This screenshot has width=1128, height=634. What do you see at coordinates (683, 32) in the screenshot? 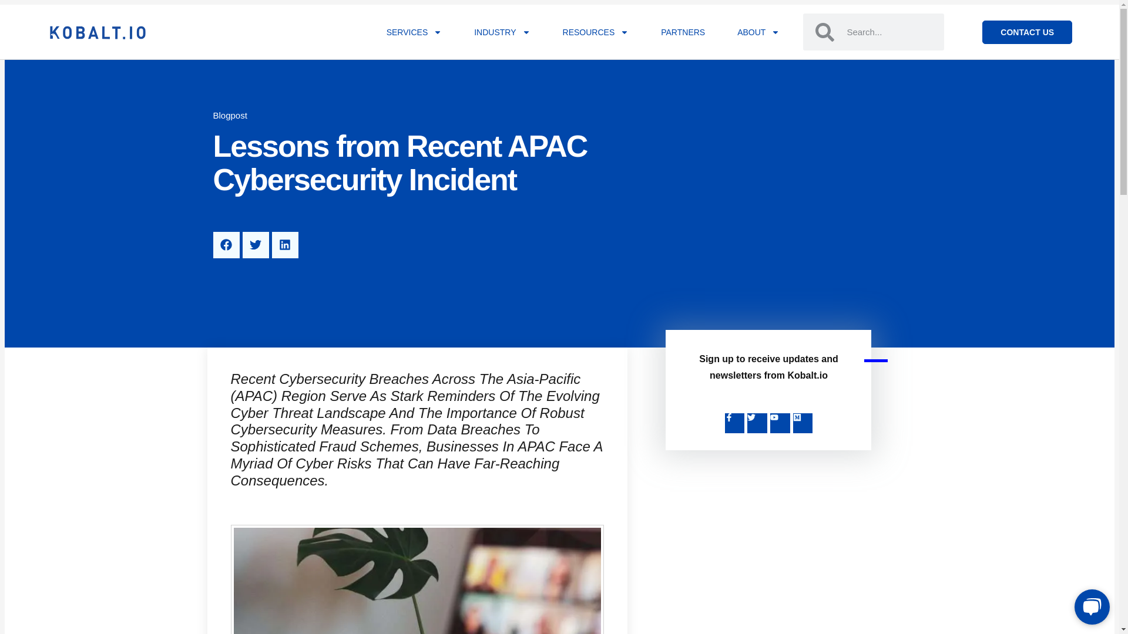
I see `PARTNERS` at bounding box center [683, 32].